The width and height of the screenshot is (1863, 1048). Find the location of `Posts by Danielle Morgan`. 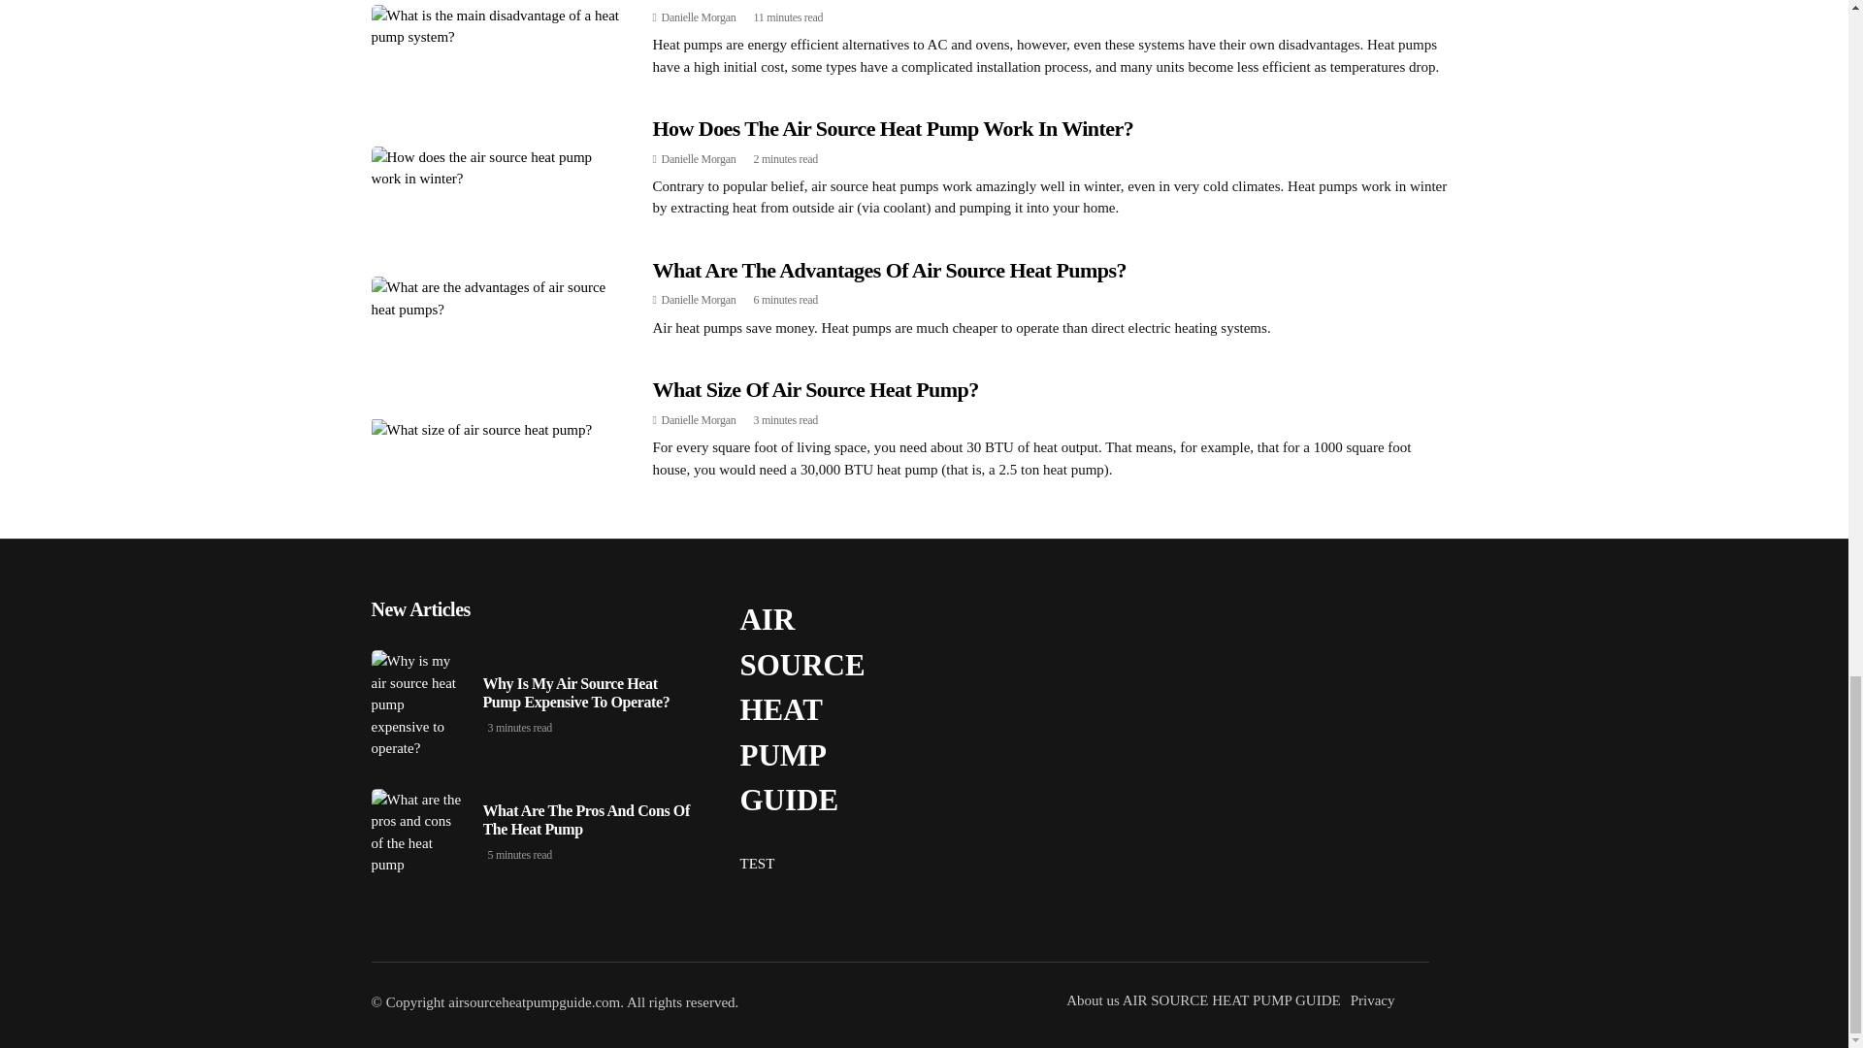

Posts by Danielle Morgan is located at coordinates (699, 16).